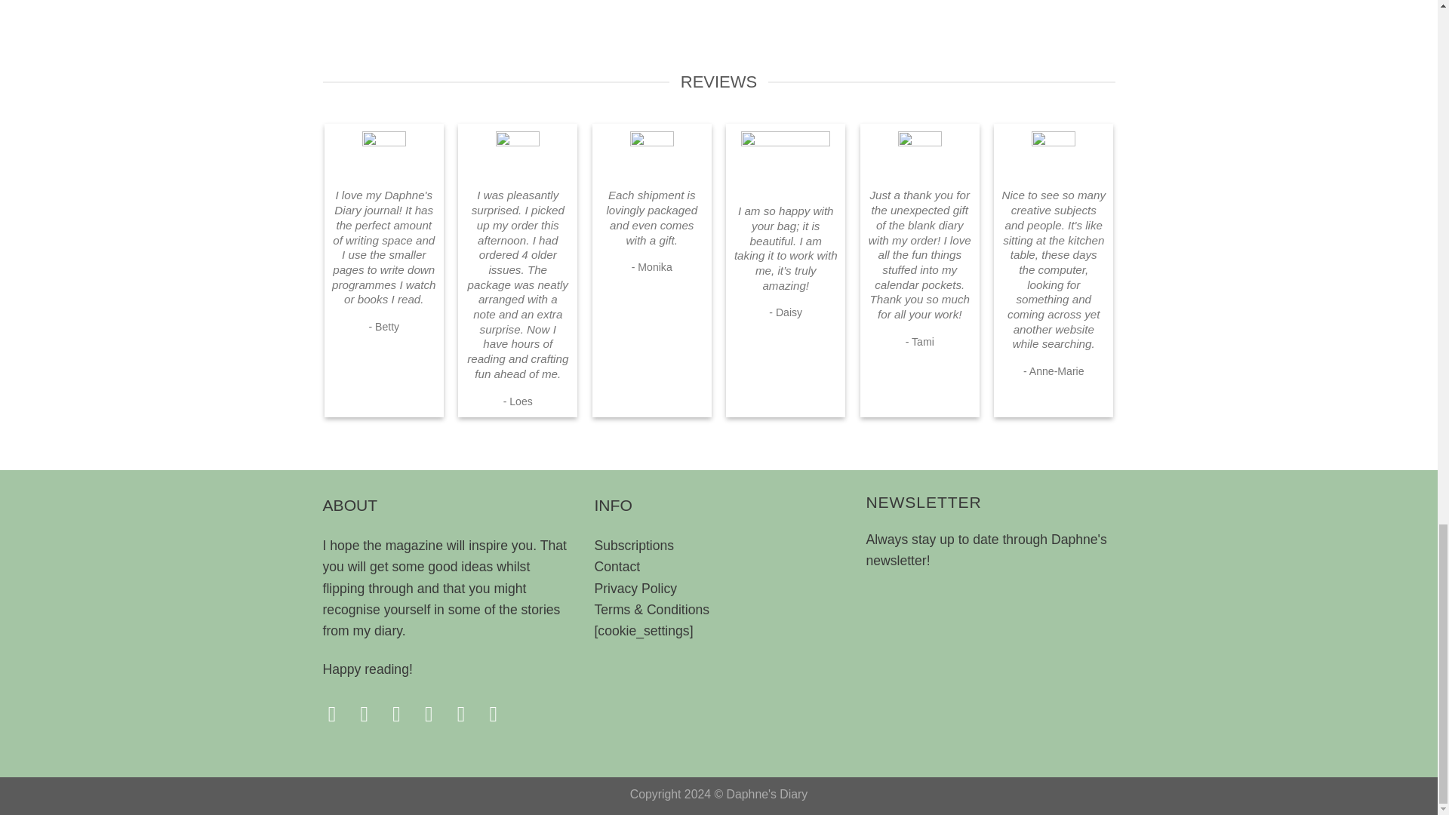  I want to click on Follow on Instagram, so click(371, 714).